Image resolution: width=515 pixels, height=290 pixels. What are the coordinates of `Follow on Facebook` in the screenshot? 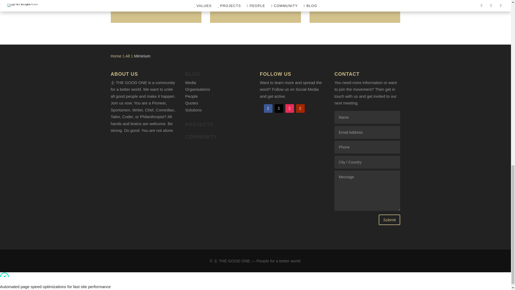 It's located at (268, 108).